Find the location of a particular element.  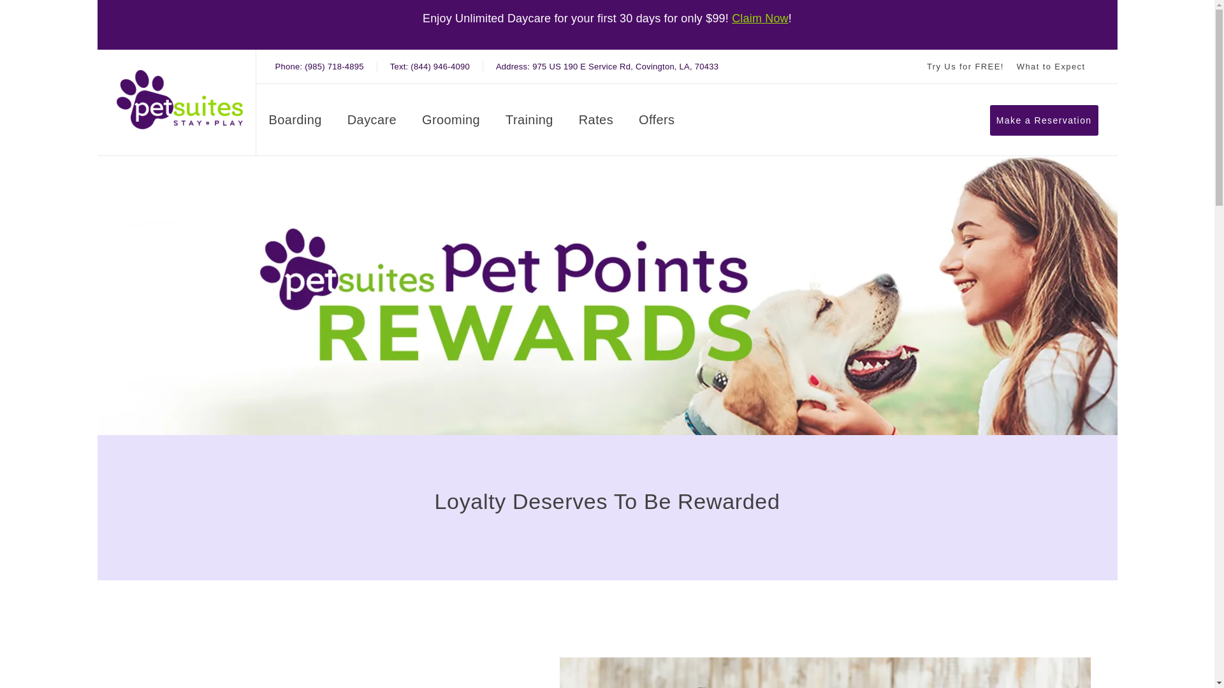

What to Expect is located at coordinates (595, 122).